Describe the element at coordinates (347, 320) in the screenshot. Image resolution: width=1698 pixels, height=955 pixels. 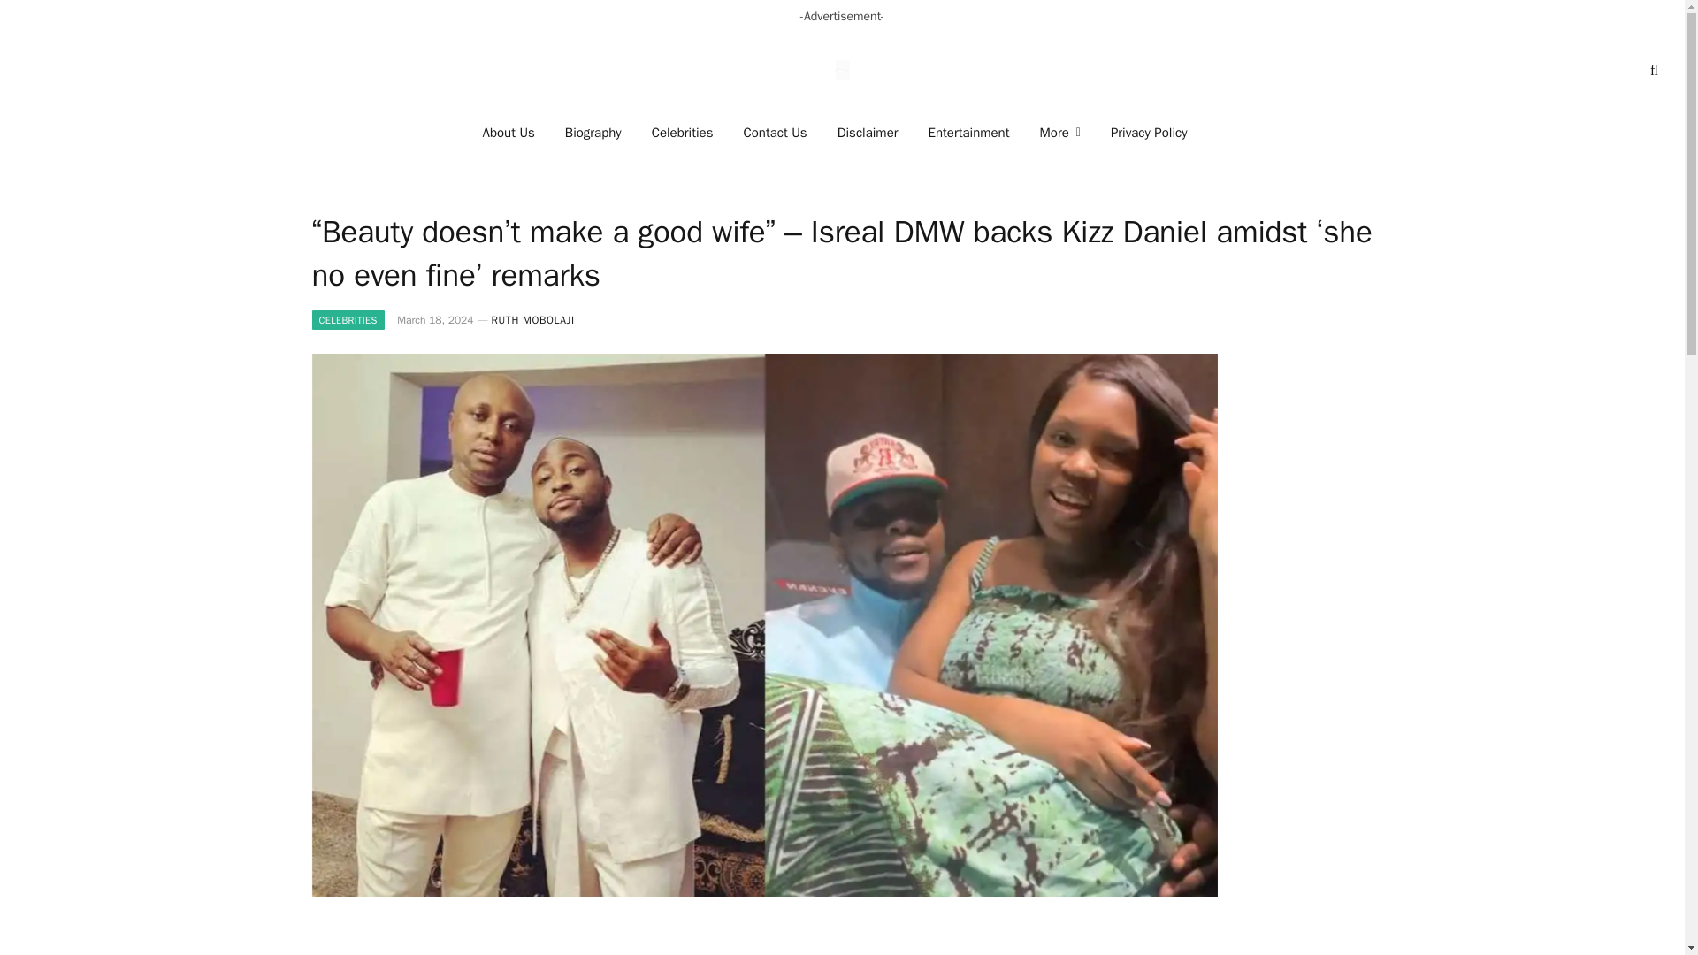
I see `CELEBRITIES` at that location.